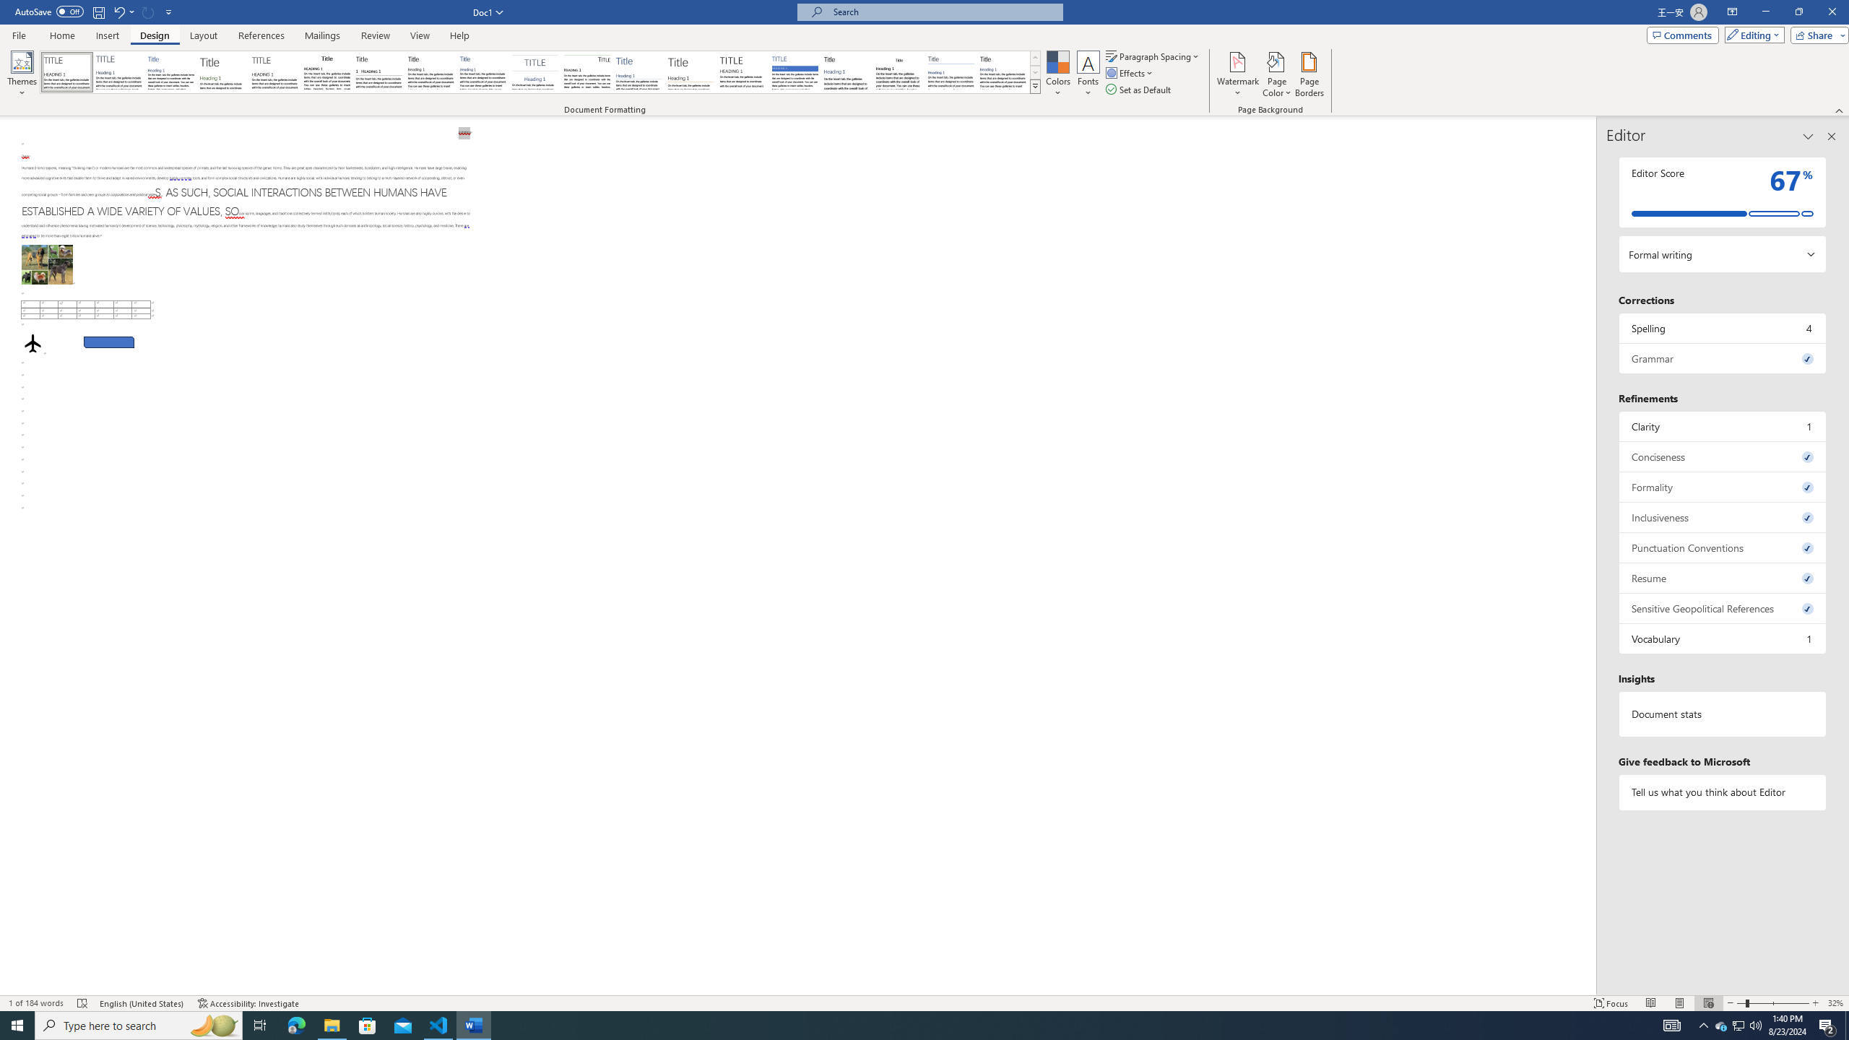 This screenshot has height=1040, width=1849. Describe the element at coordinates (223, 72) in the screenshot. I see `Basic (Stylish)` at that location.